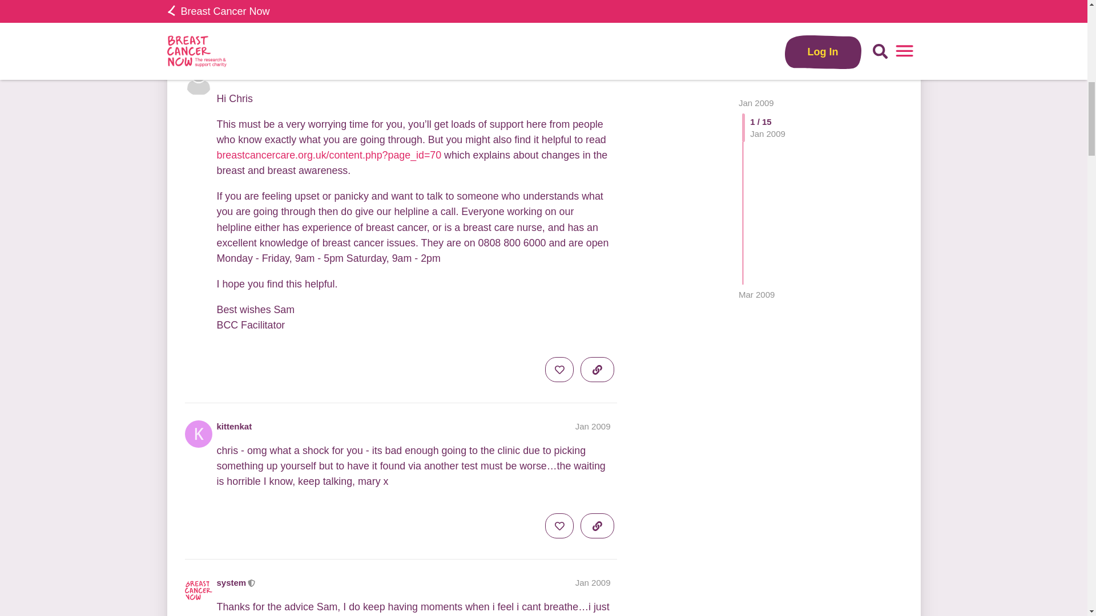 The image size is (1096, 616). Describe the element at coordinates (757, 15) in the screenshot. I see `Mar 2009` at that location.